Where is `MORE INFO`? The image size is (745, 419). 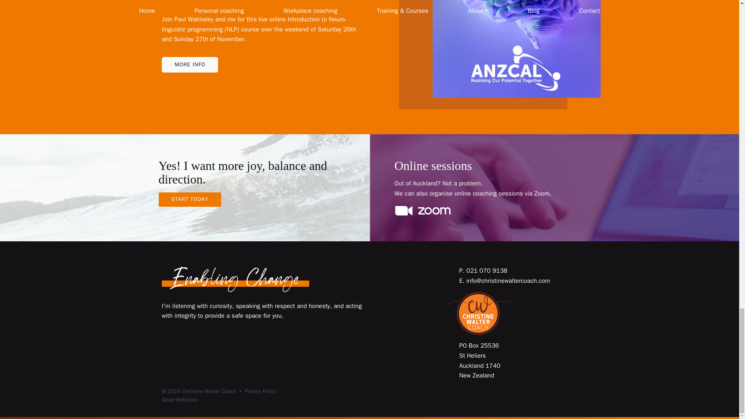 MORE INFO is located at coordinates (190, 64).